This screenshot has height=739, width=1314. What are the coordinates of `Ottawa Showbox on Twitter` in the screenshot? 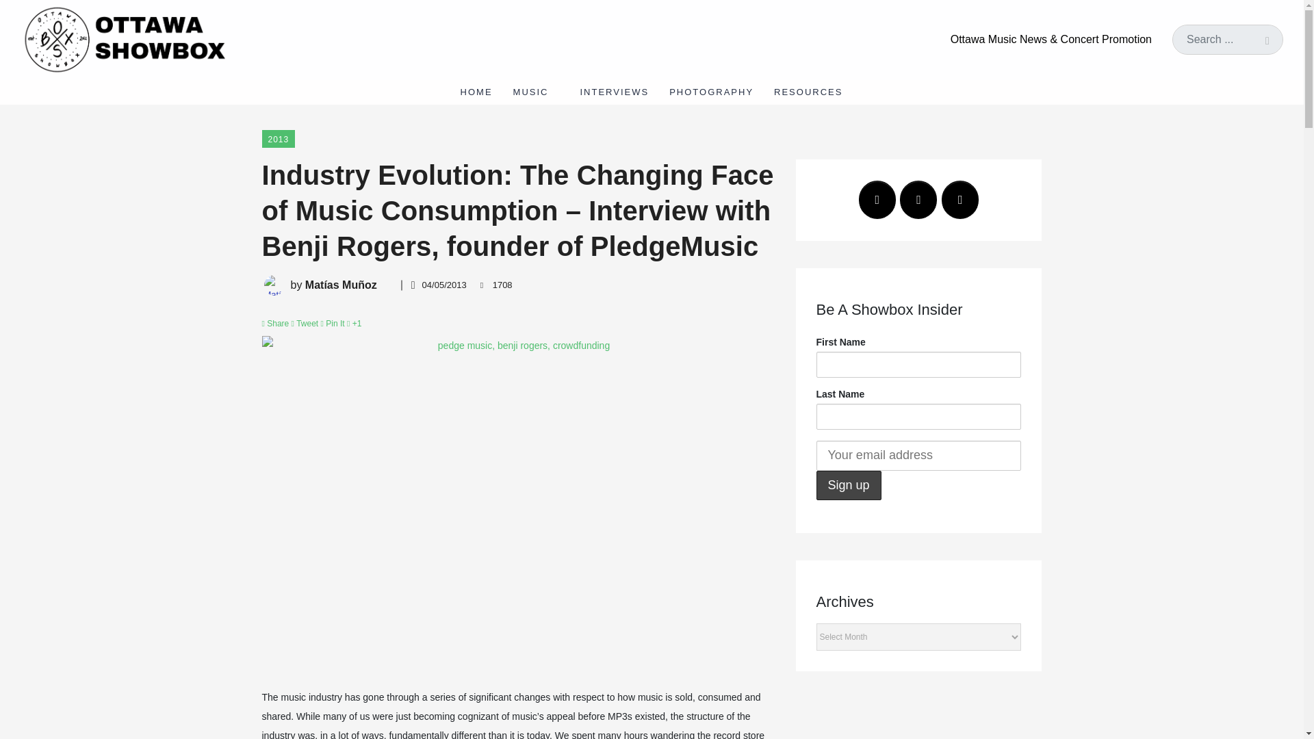 It's located at (918, 199).